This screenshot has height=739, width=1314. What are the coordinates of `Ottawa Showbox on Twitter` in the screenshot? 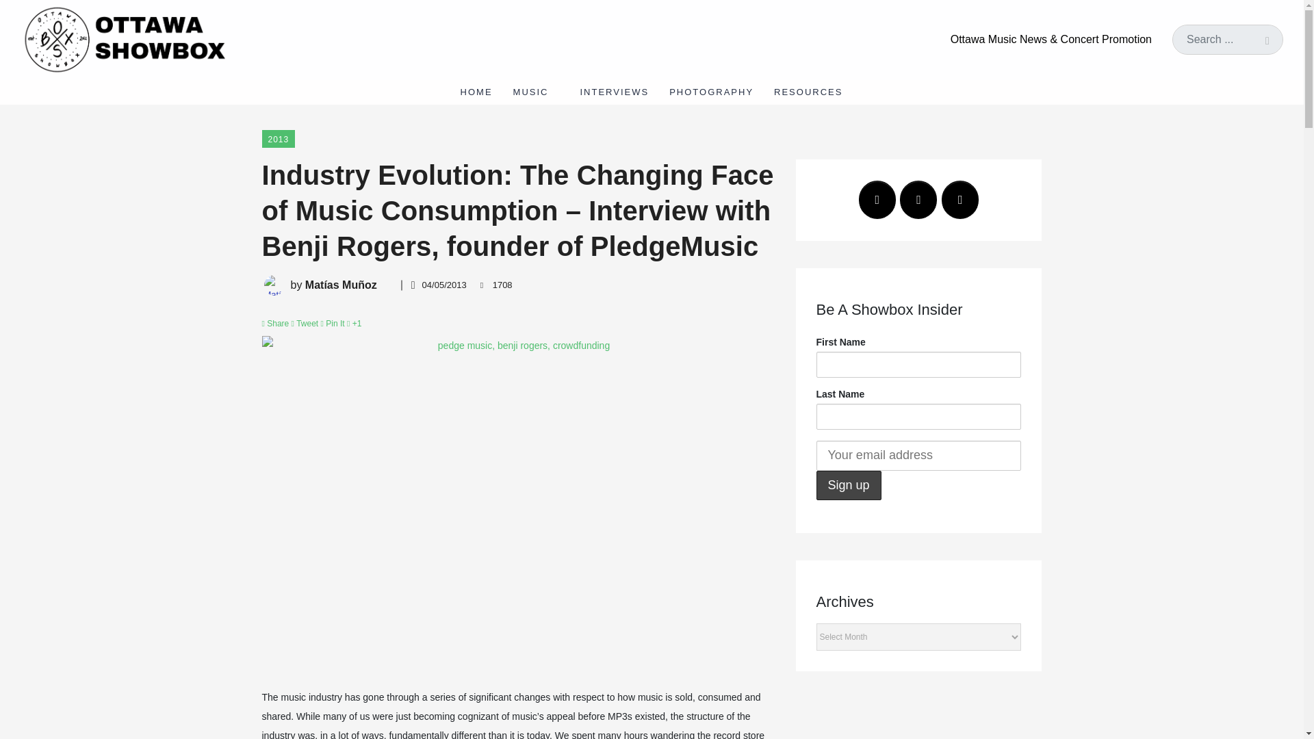 It's located at (918, 199).